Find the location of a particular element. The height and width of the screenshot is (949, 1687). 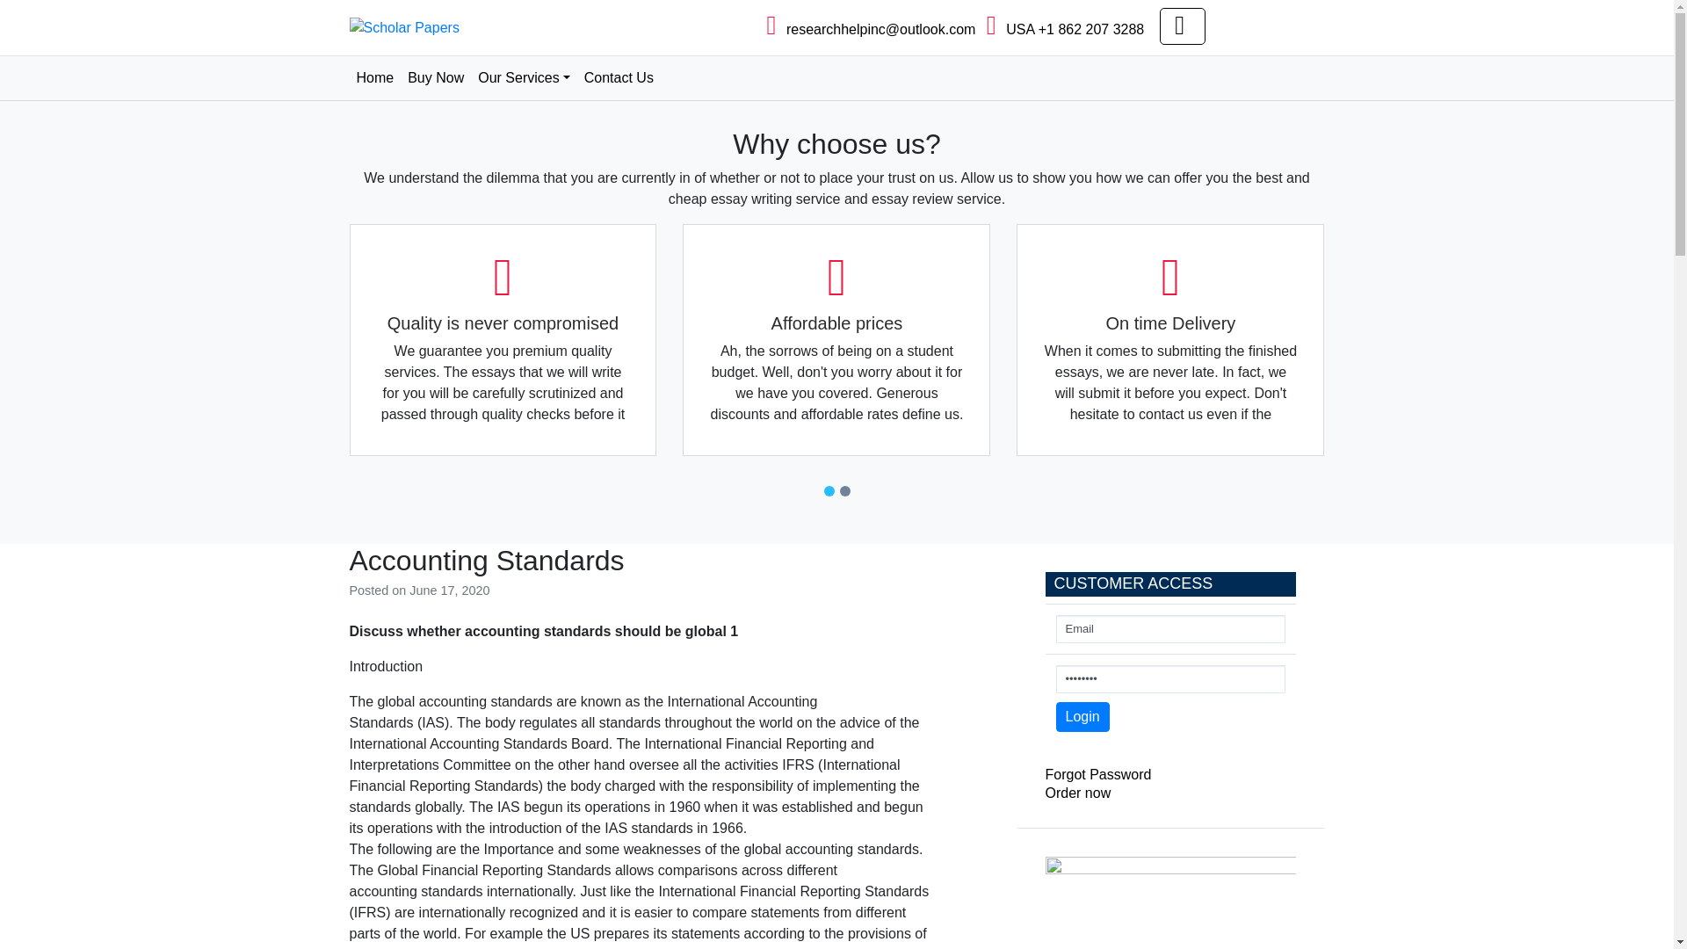

Home is located at coordinates (374, 78).